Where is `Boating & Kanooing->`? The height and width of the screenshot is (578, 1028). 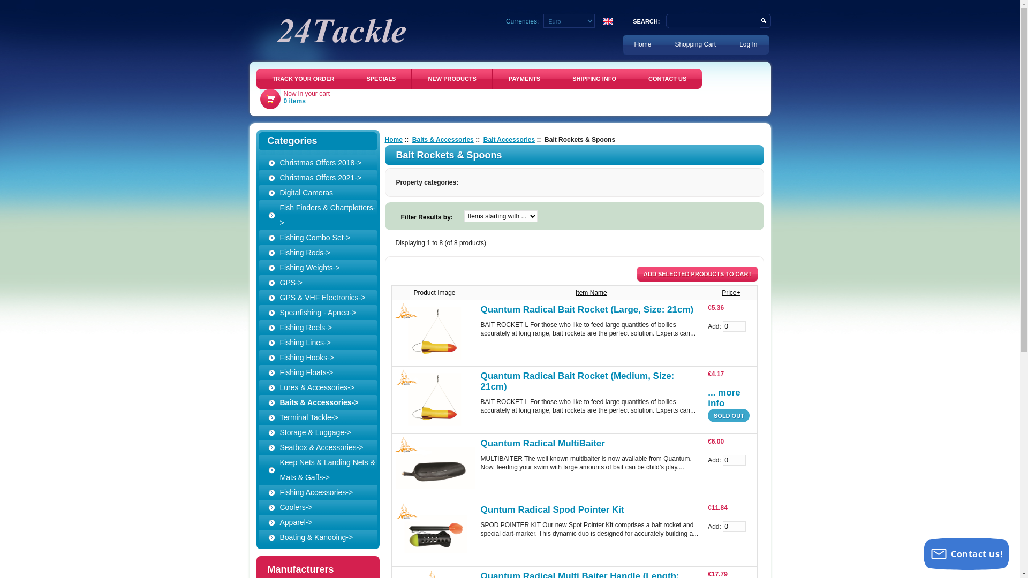
Boating & Kanooing-> is located at coordinates (322, 537).